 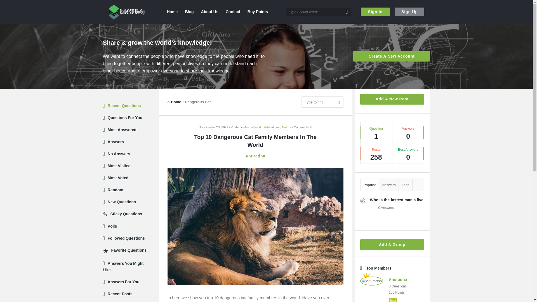 I want to click on knowbosy, so click(x=131, y=12).